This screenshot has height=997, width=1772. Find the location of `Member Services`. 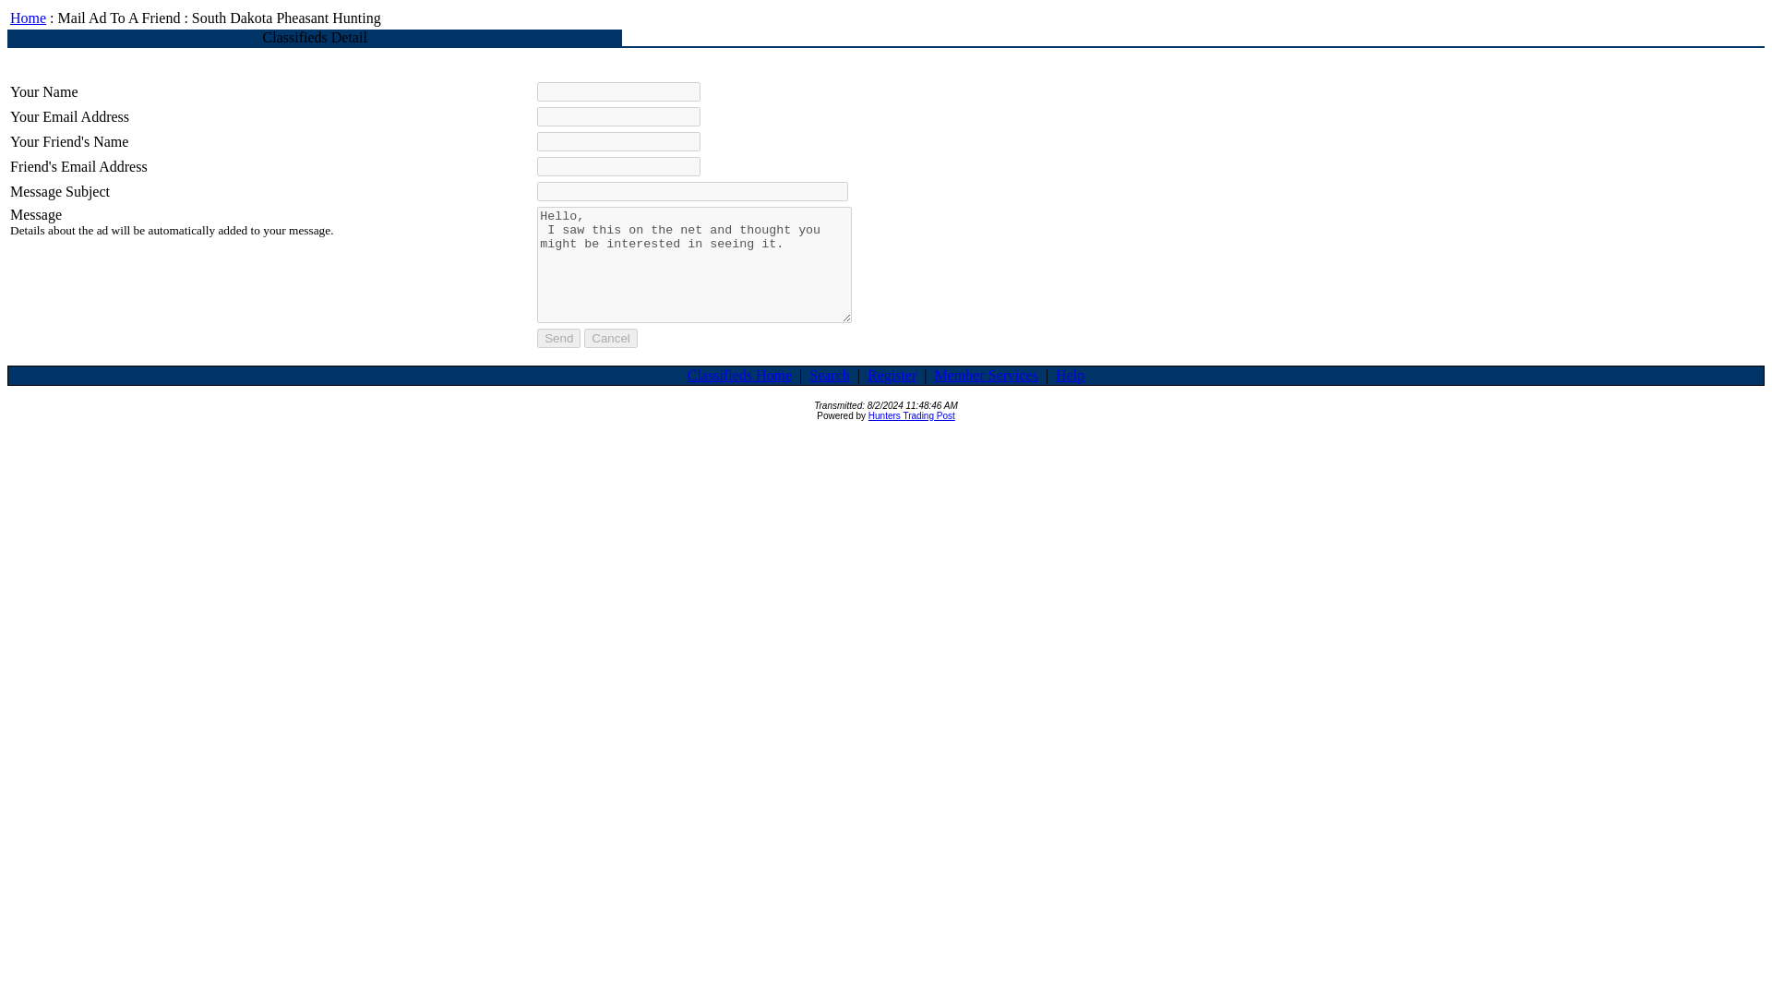

Member Services is located at coordinates (987, 375).